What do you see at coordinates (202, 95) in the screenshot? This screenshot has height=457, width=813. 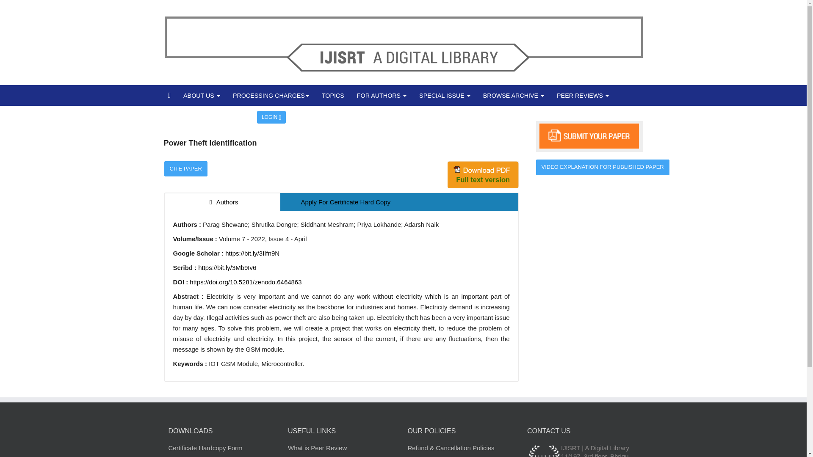 I see `ABOUT US` at bounding box center [202, 95].